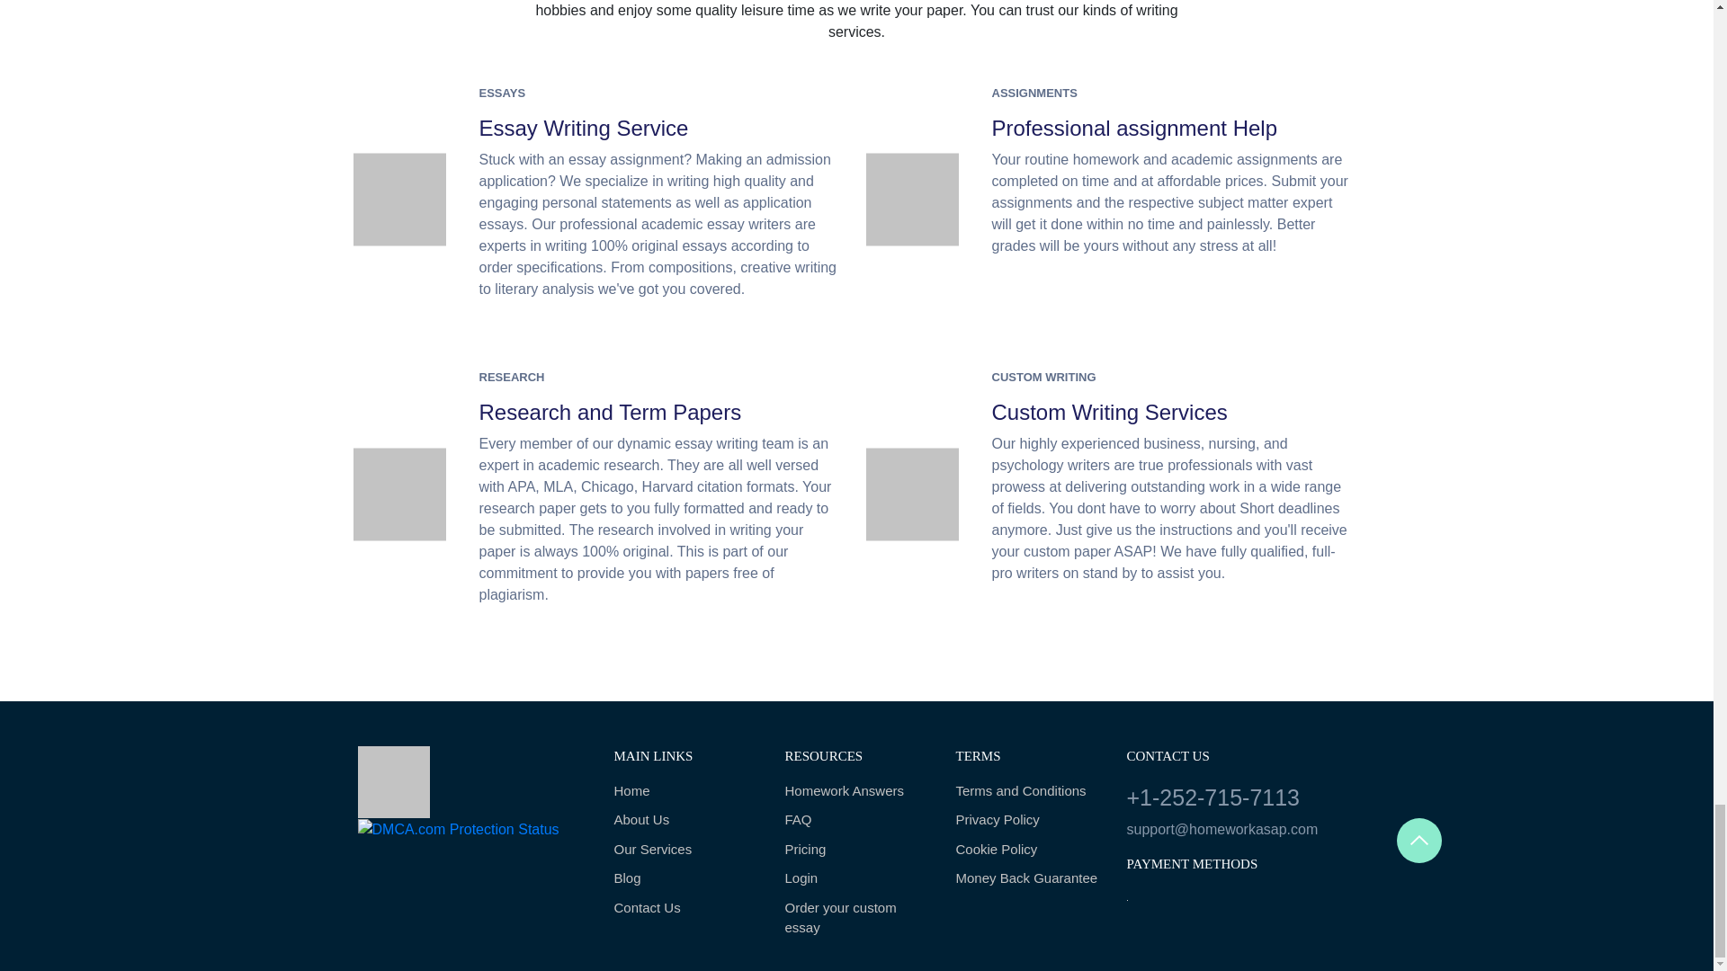 Image resolution: width=1727 pixels, height=971 pixels. I want to click on Homework Answers, so click(856, 791).